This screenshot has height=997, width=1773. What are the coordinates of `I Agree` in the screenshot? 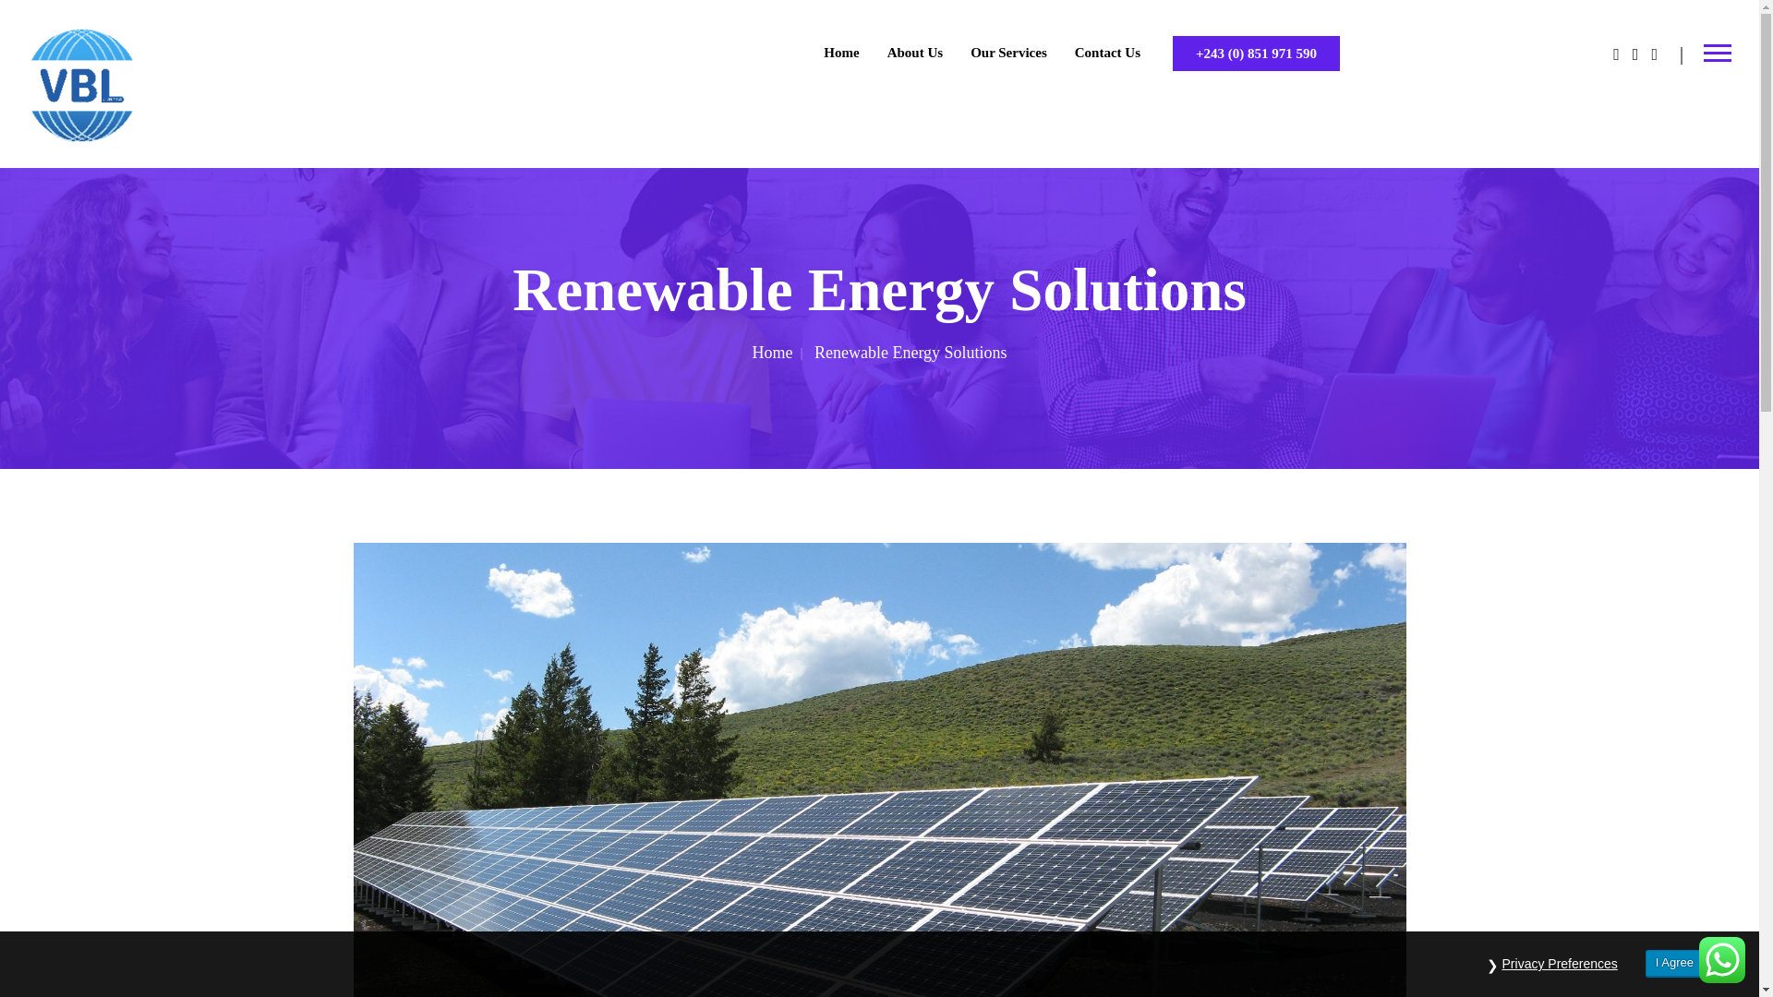 It's located at (1674, 964).